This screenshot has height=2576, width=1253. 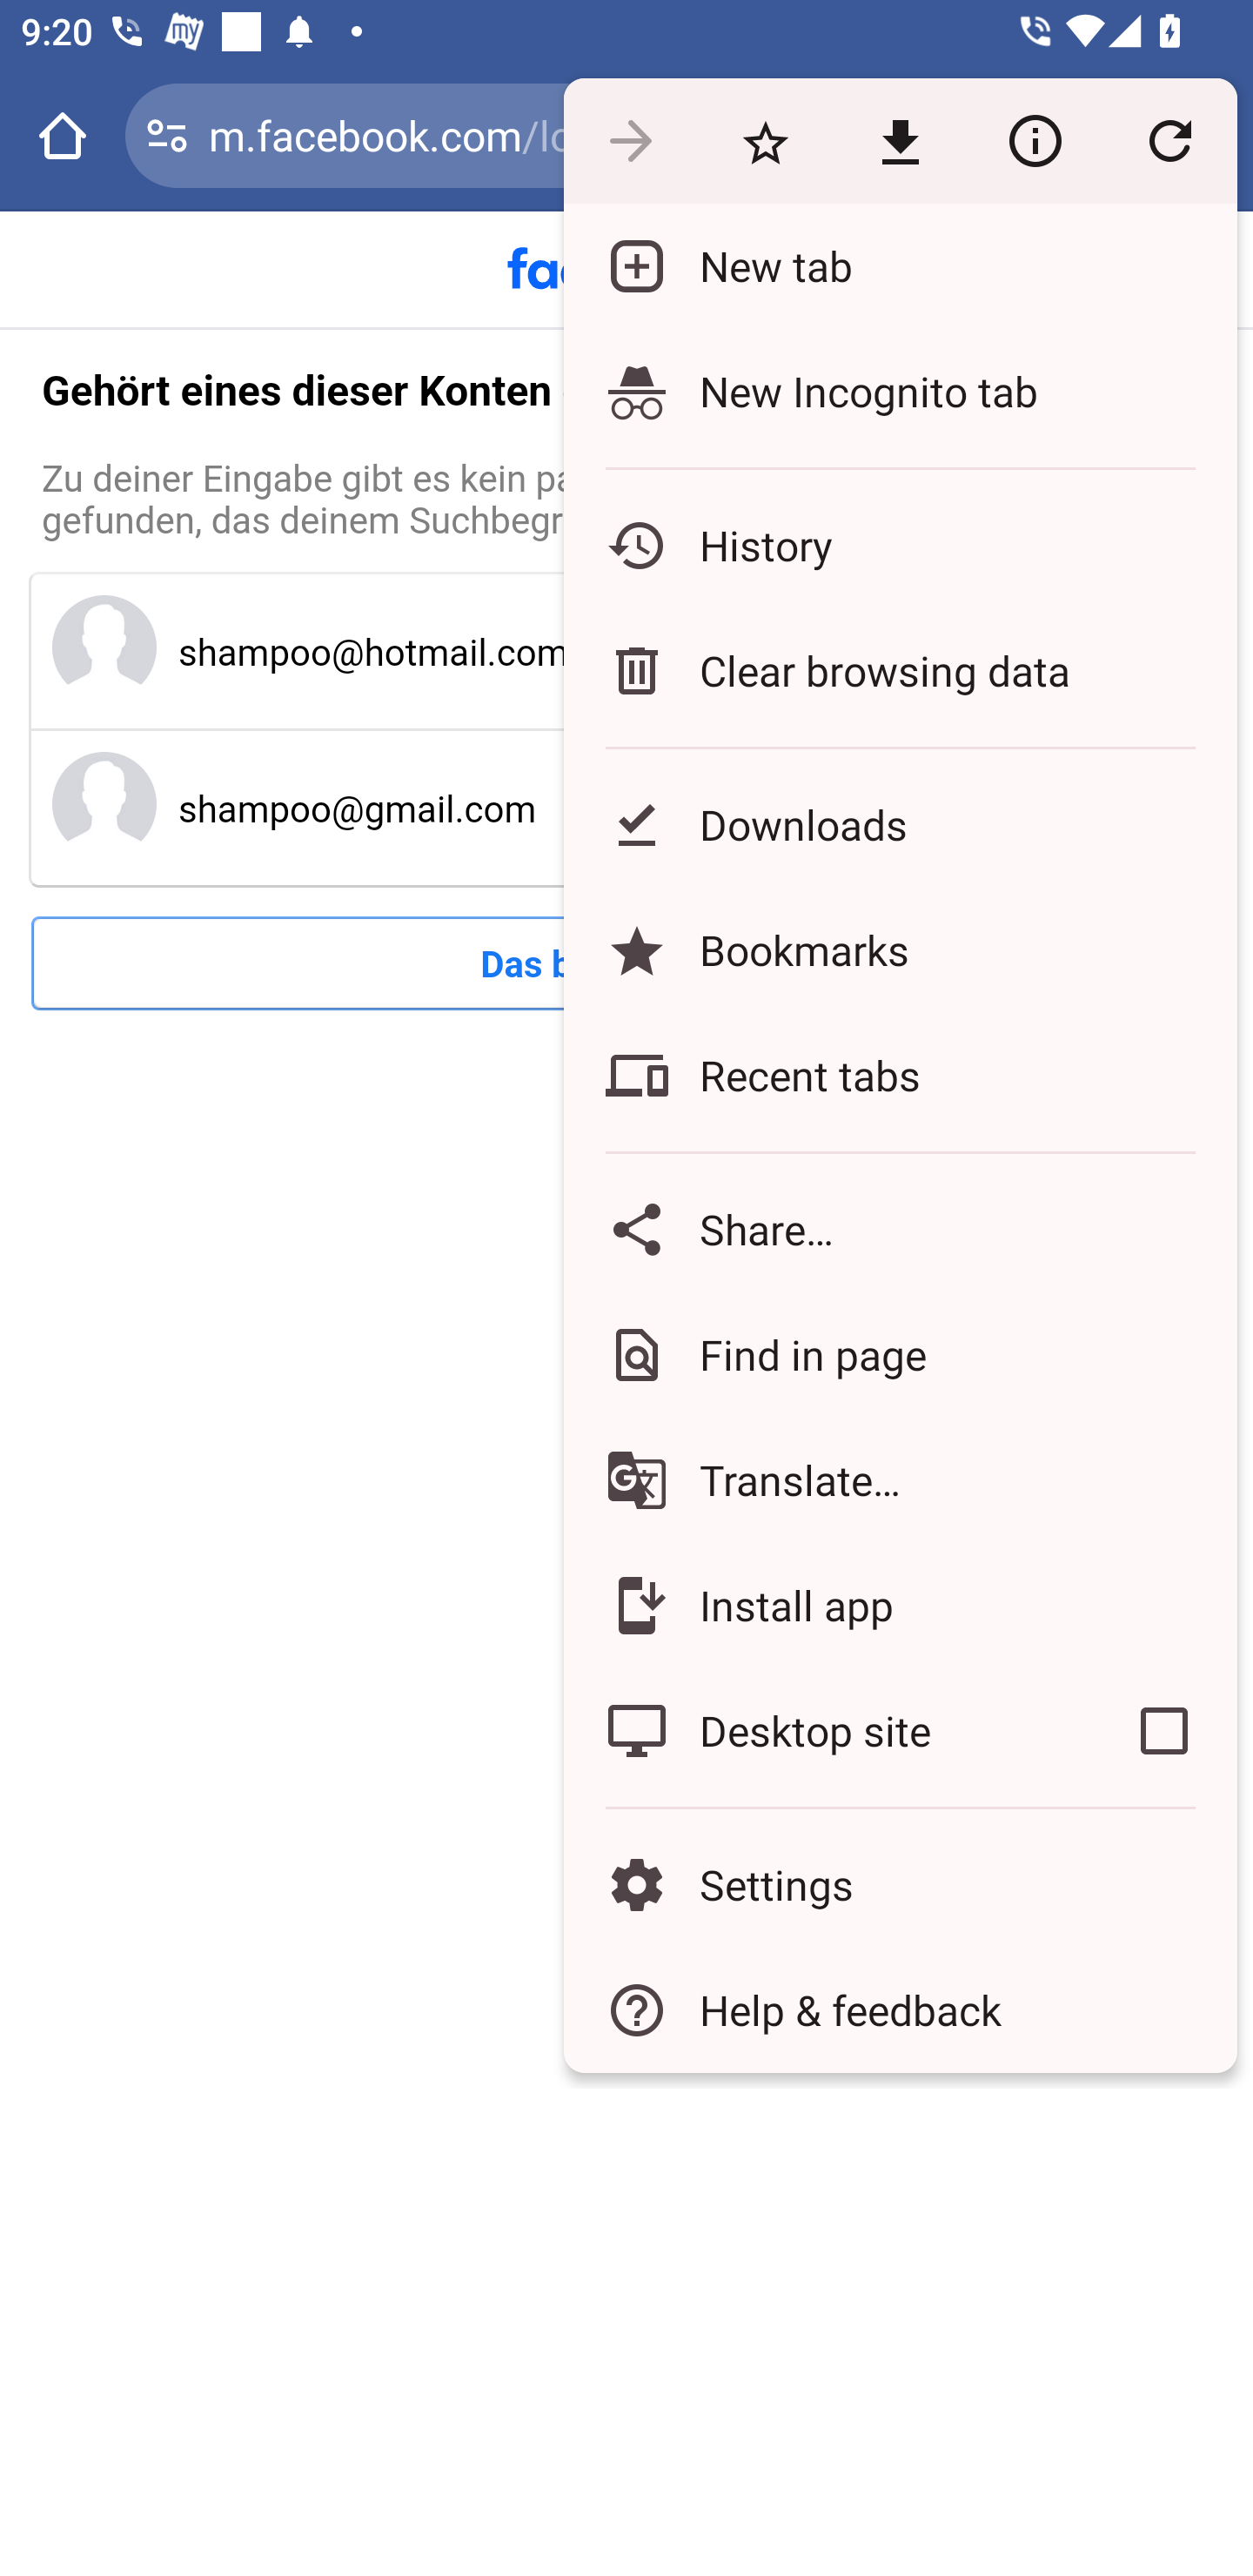 I want to click on Desktop site Turn on Request desktop site, so click(x=828, y=1731).